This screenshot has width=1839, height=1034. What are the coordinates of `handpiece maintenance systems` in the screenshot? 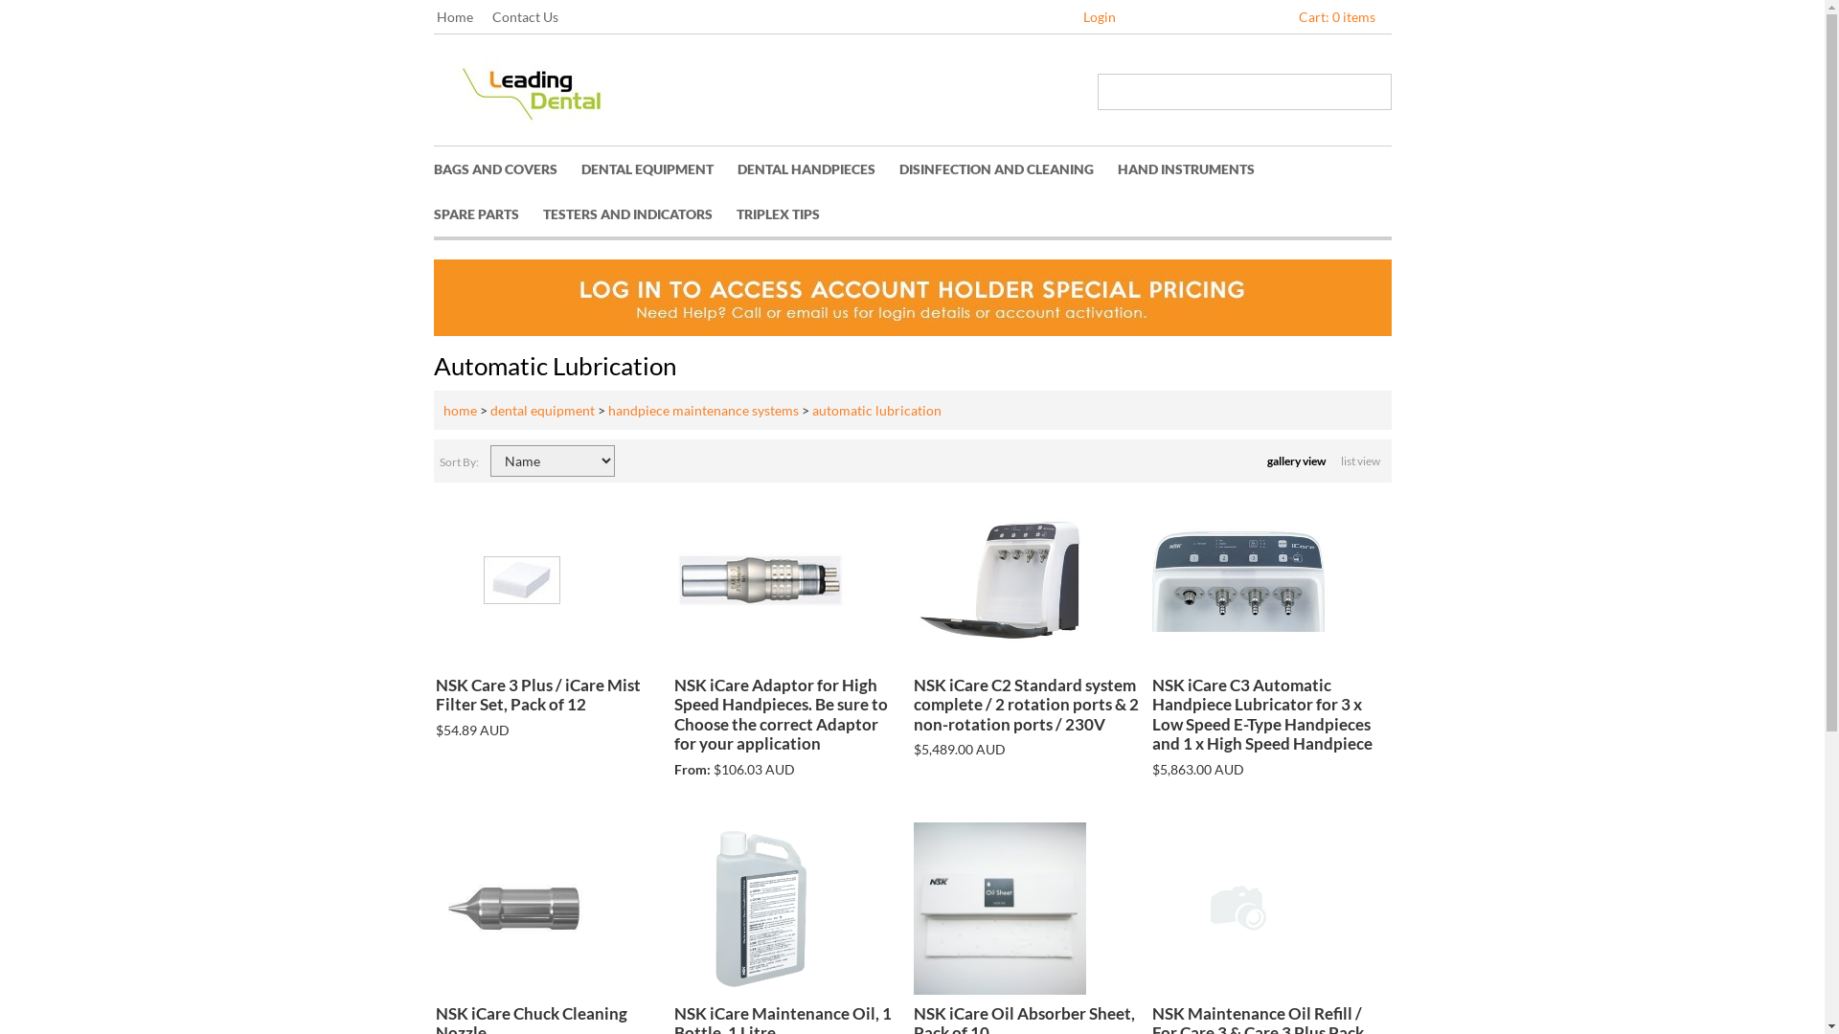 It's located at (703, 410).